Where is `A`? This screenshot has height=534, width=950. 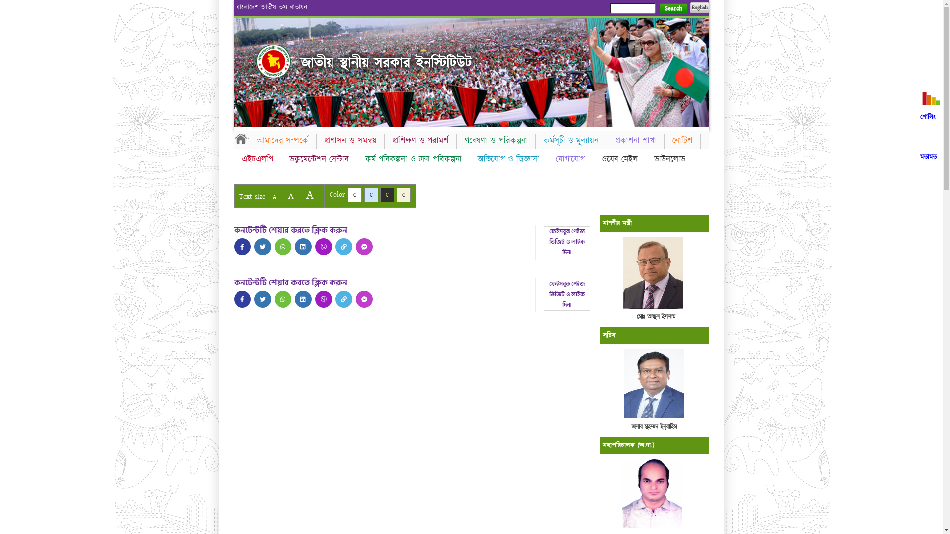
A is located at coordinates (274, 197).